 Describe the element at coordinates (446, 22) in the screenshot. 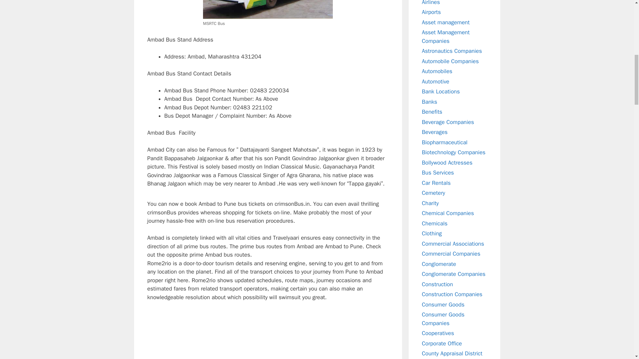

I see `Asset management` at that location.